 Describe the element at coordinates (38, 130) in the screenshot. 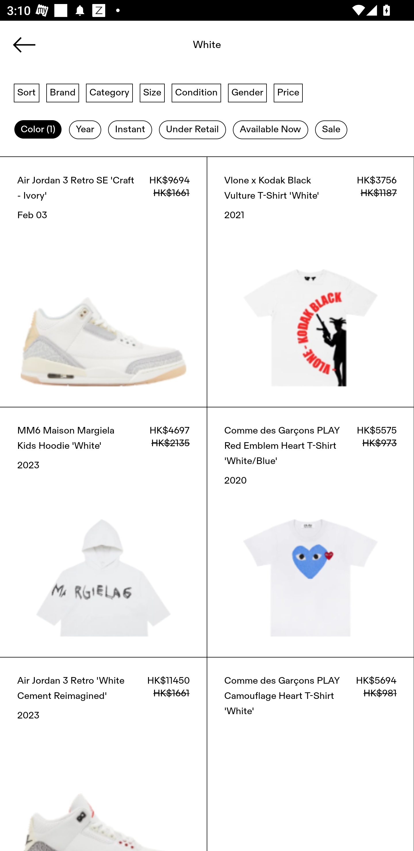

I see `Color (1)` at that location.